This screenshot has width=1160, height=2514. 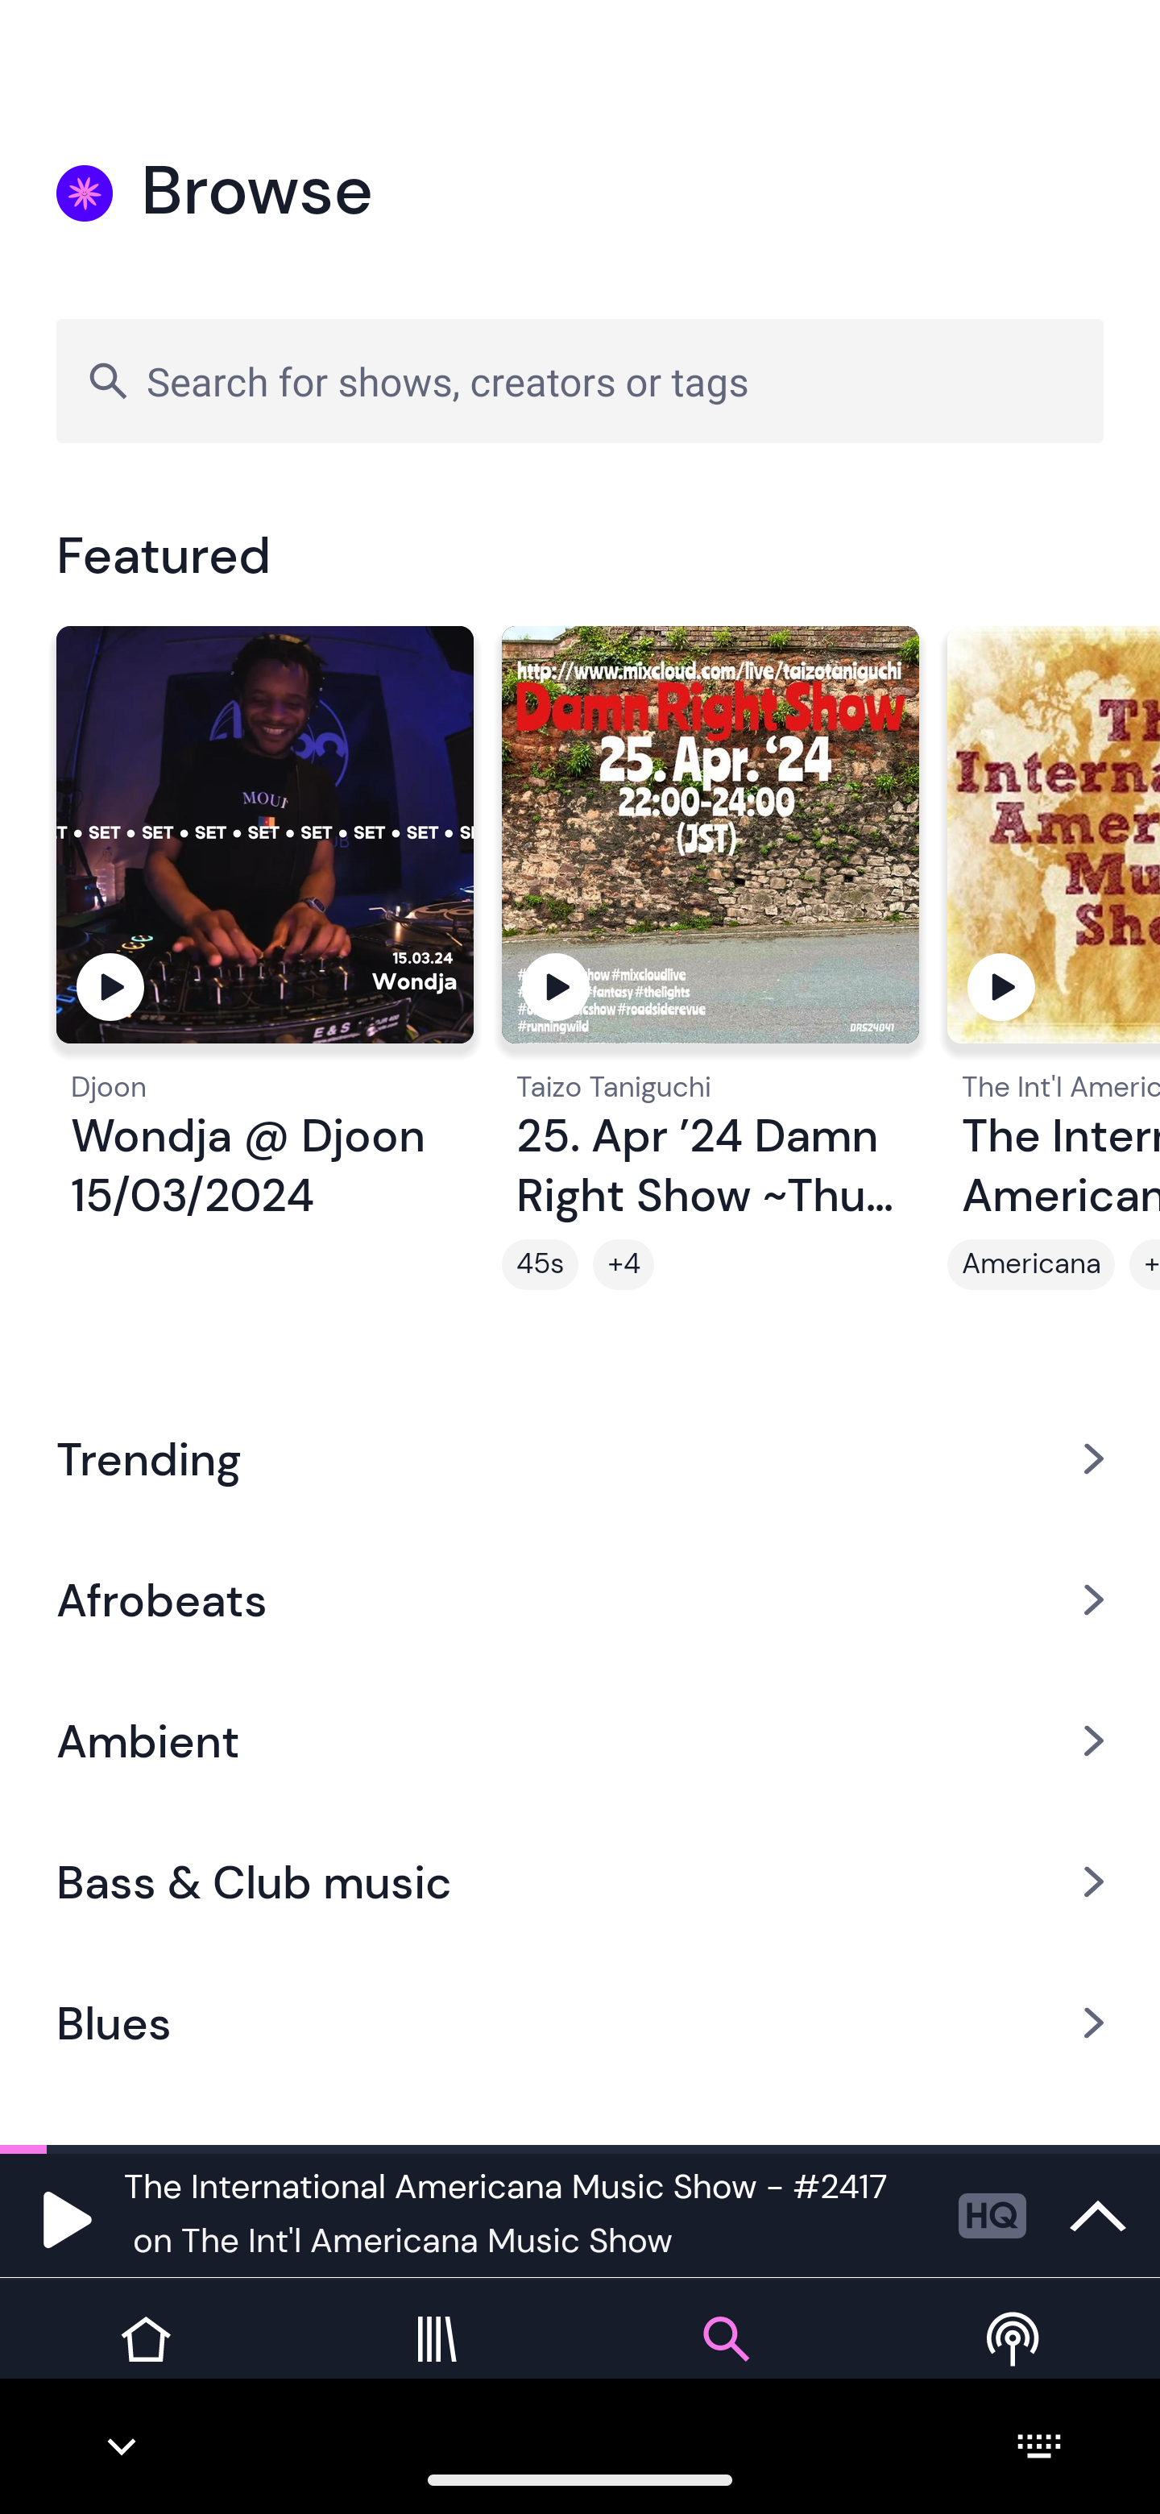 What do you see at coordinates (1031, 1264) in the screenshot?
I see `Americana` at bounding box center [1031, 1264].